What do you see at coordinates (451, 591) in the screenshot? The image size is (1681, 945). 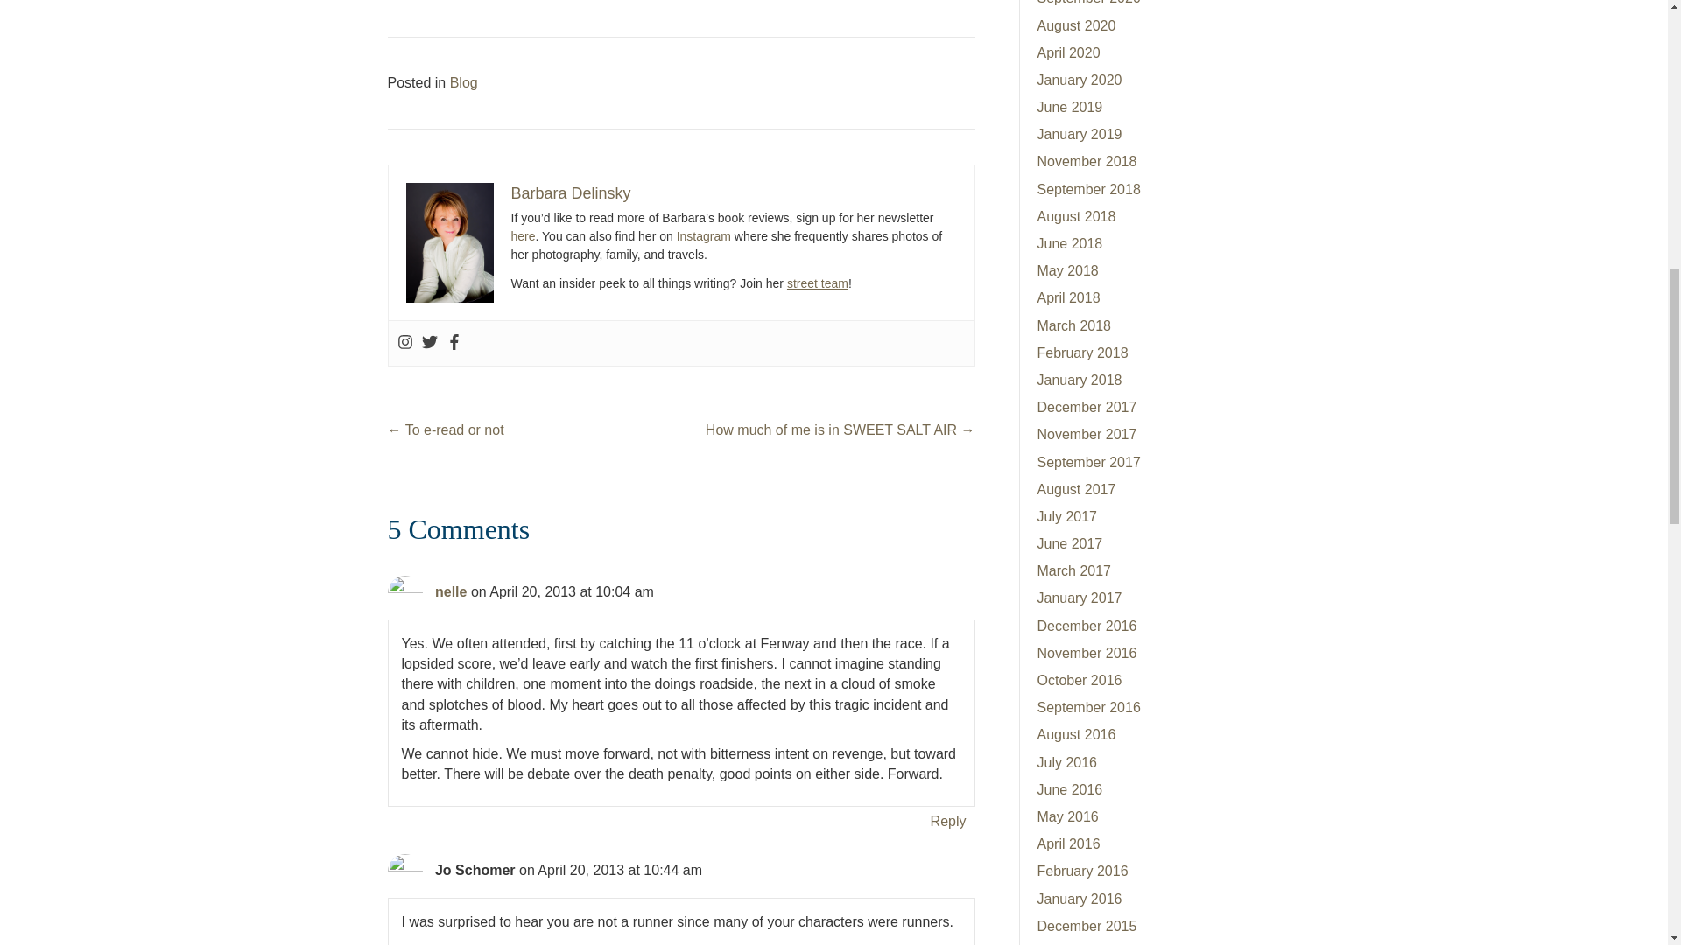 I see `nelle` at bounding box center [451, 591].